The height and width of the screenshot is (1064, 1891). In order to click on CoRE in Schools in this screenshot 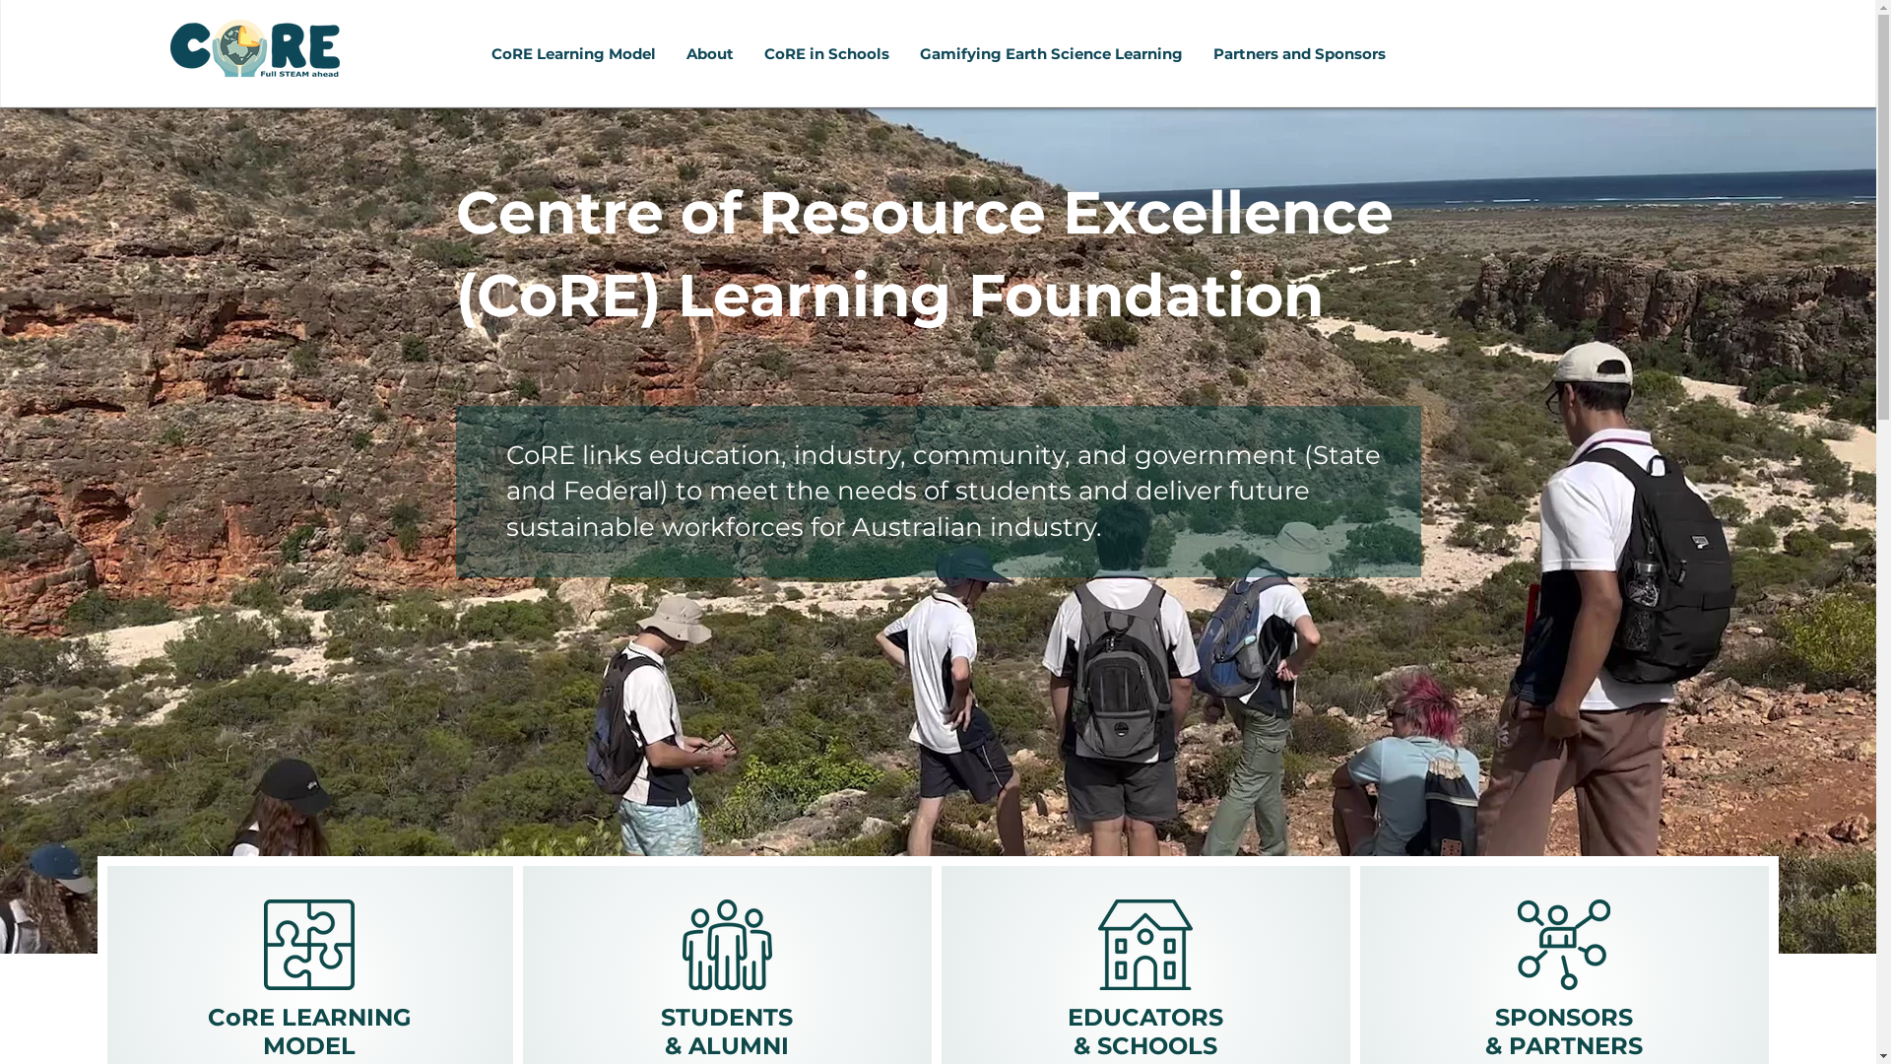, I will do `click(826, 54)`.